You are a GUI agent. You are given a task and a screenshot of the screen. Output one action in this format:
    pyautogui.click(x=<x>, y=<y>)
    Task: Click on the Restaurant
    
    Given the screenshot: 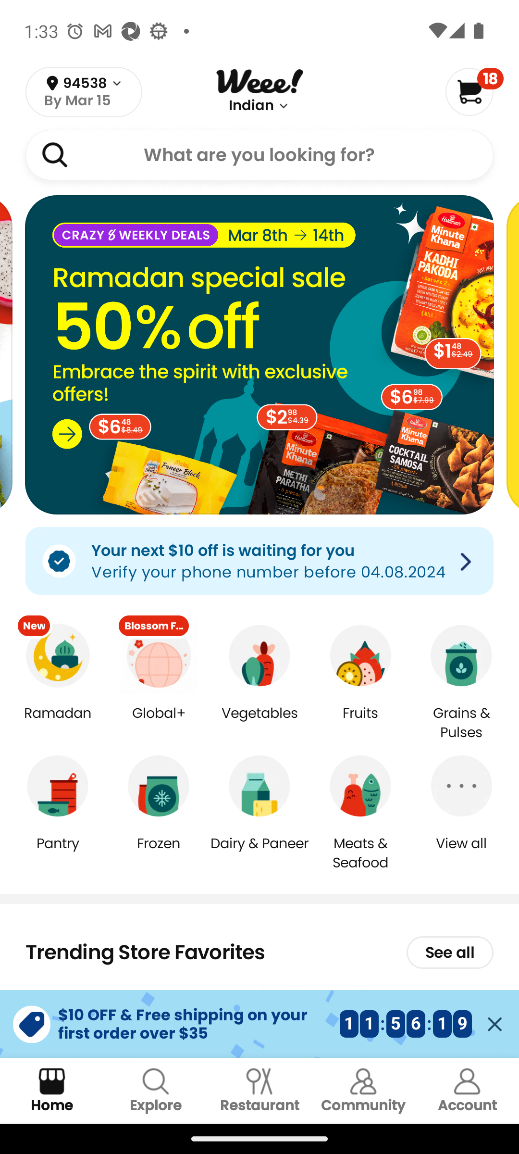 What is the action you would take?
    pyautogui.click(x=259, y=1091)
    